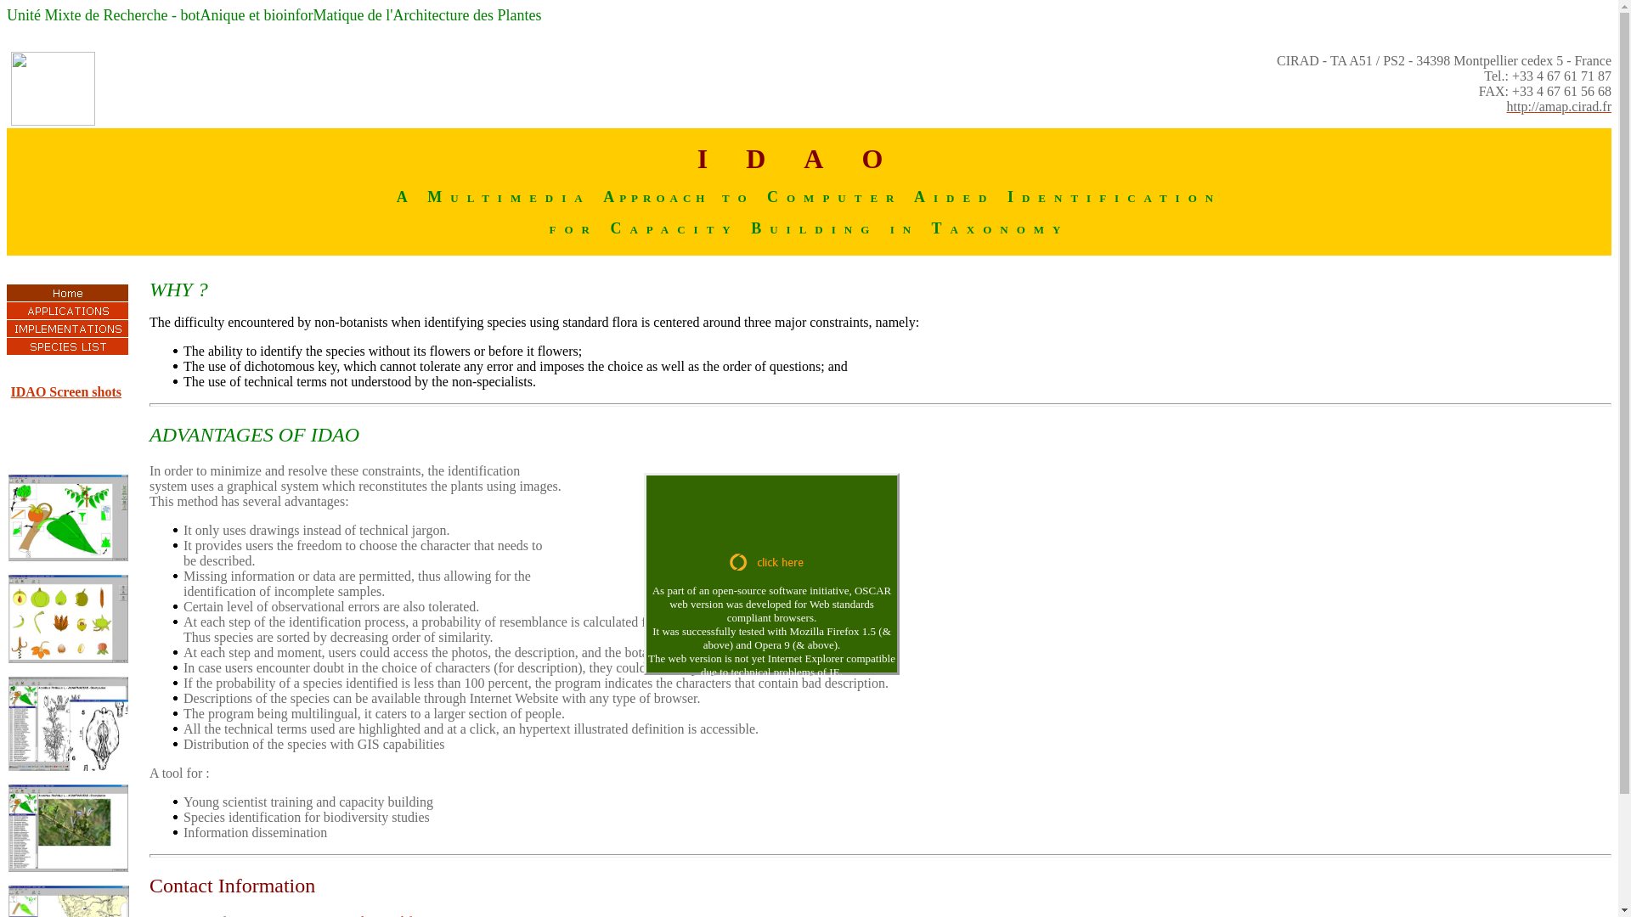 The height and width of the screenshot is (917, 1631). What do you see at coordinates (66, 391) in the screenshot?
I see `IDAO Screen shots` at bounding box center [66, 391].